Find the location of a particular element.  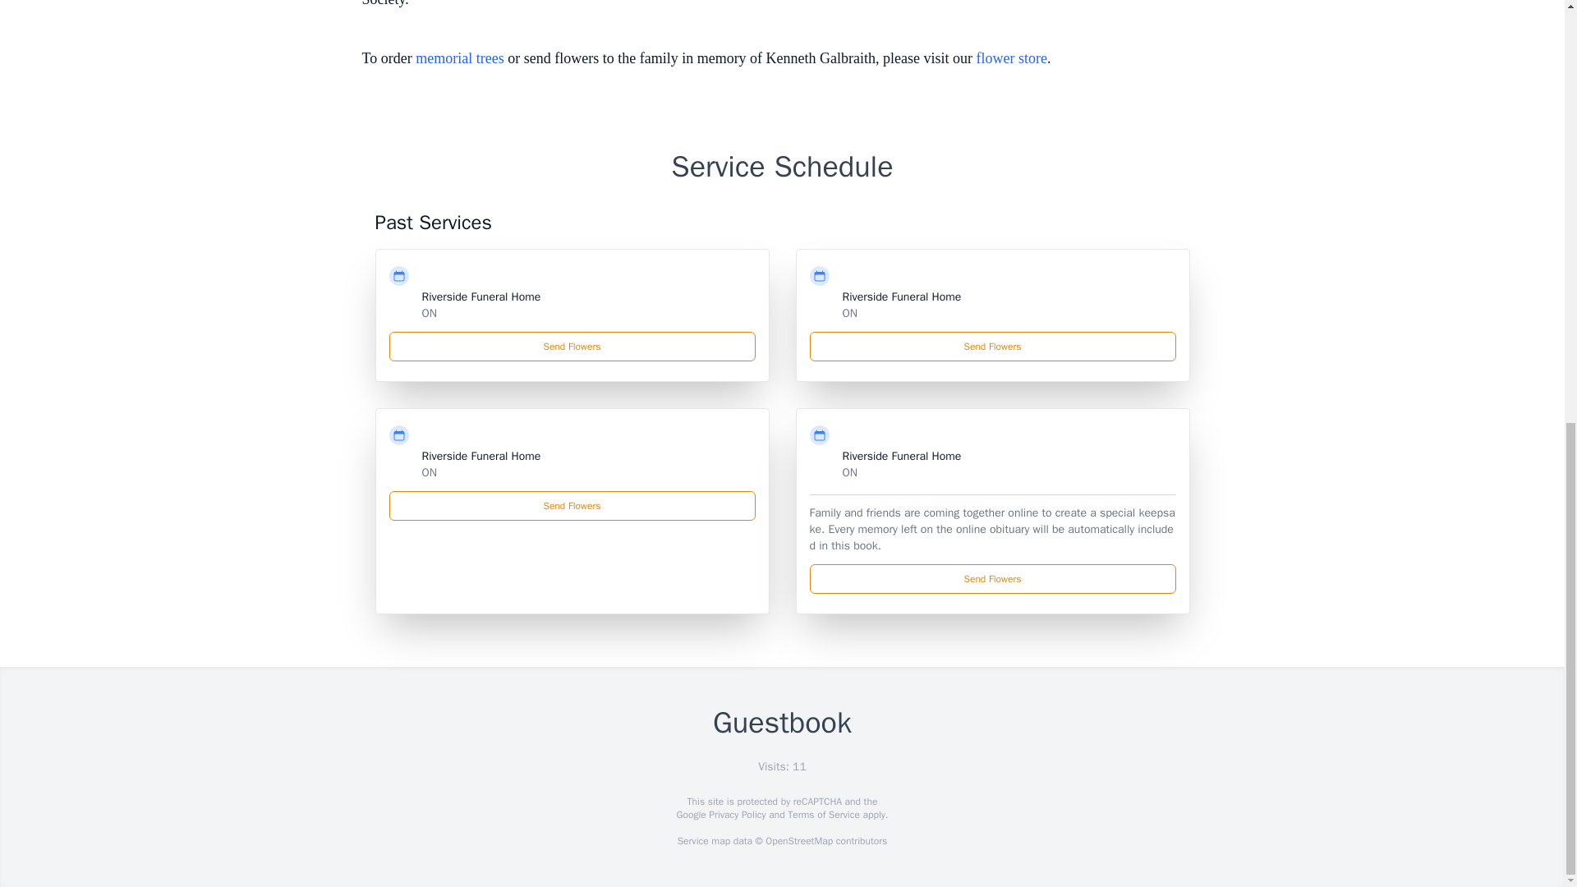

memorial trees is located at coordinates (459, 57).